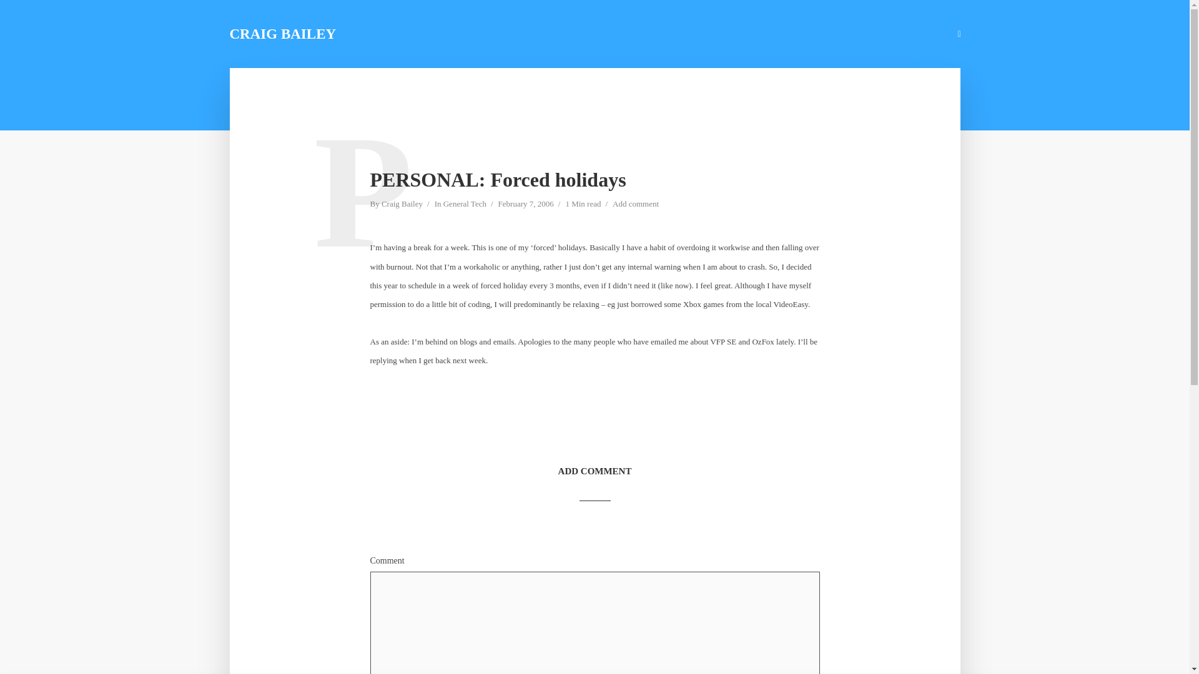 This screenshot has height=674, width=1199. Describe the element at coordinates (636, 205) in the screenshot. I see `Add comment` at that location.